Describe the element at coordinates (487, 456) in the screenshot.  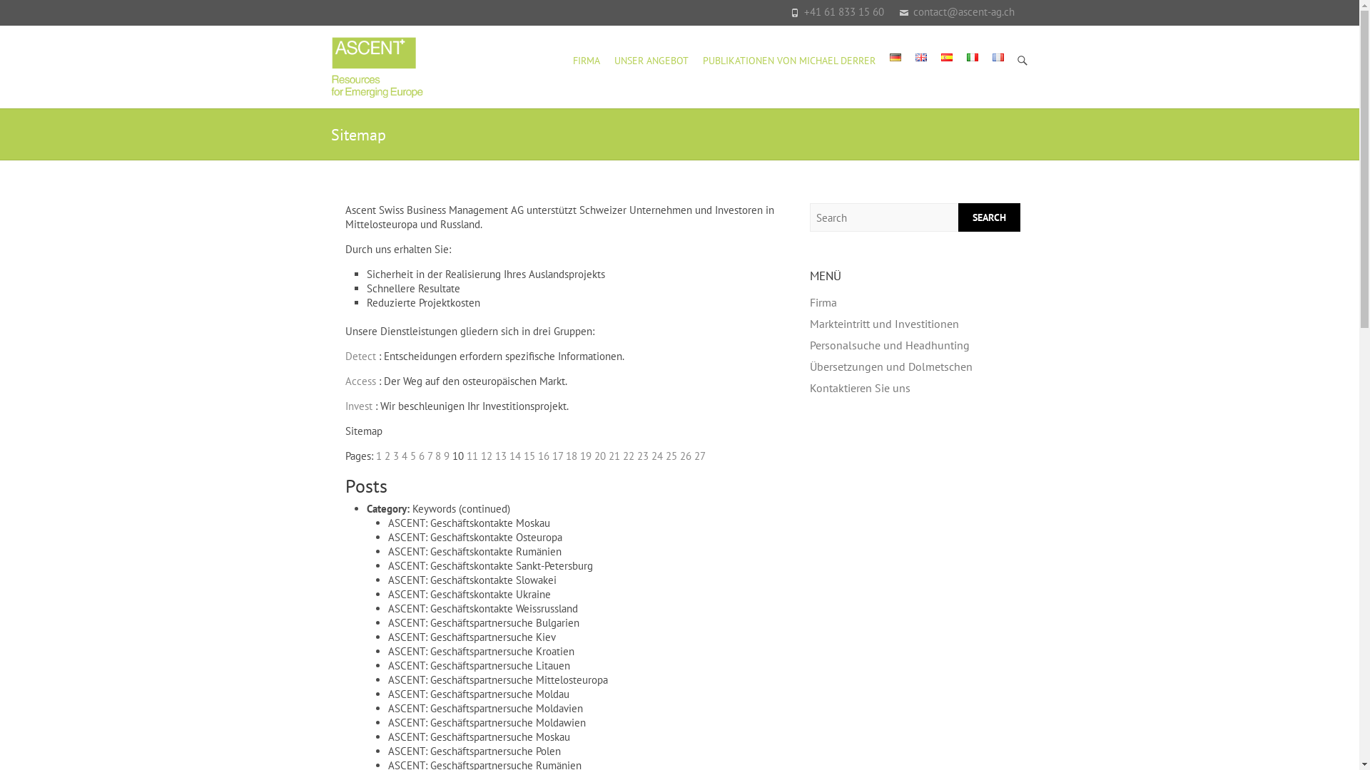
I see `12` at that location.